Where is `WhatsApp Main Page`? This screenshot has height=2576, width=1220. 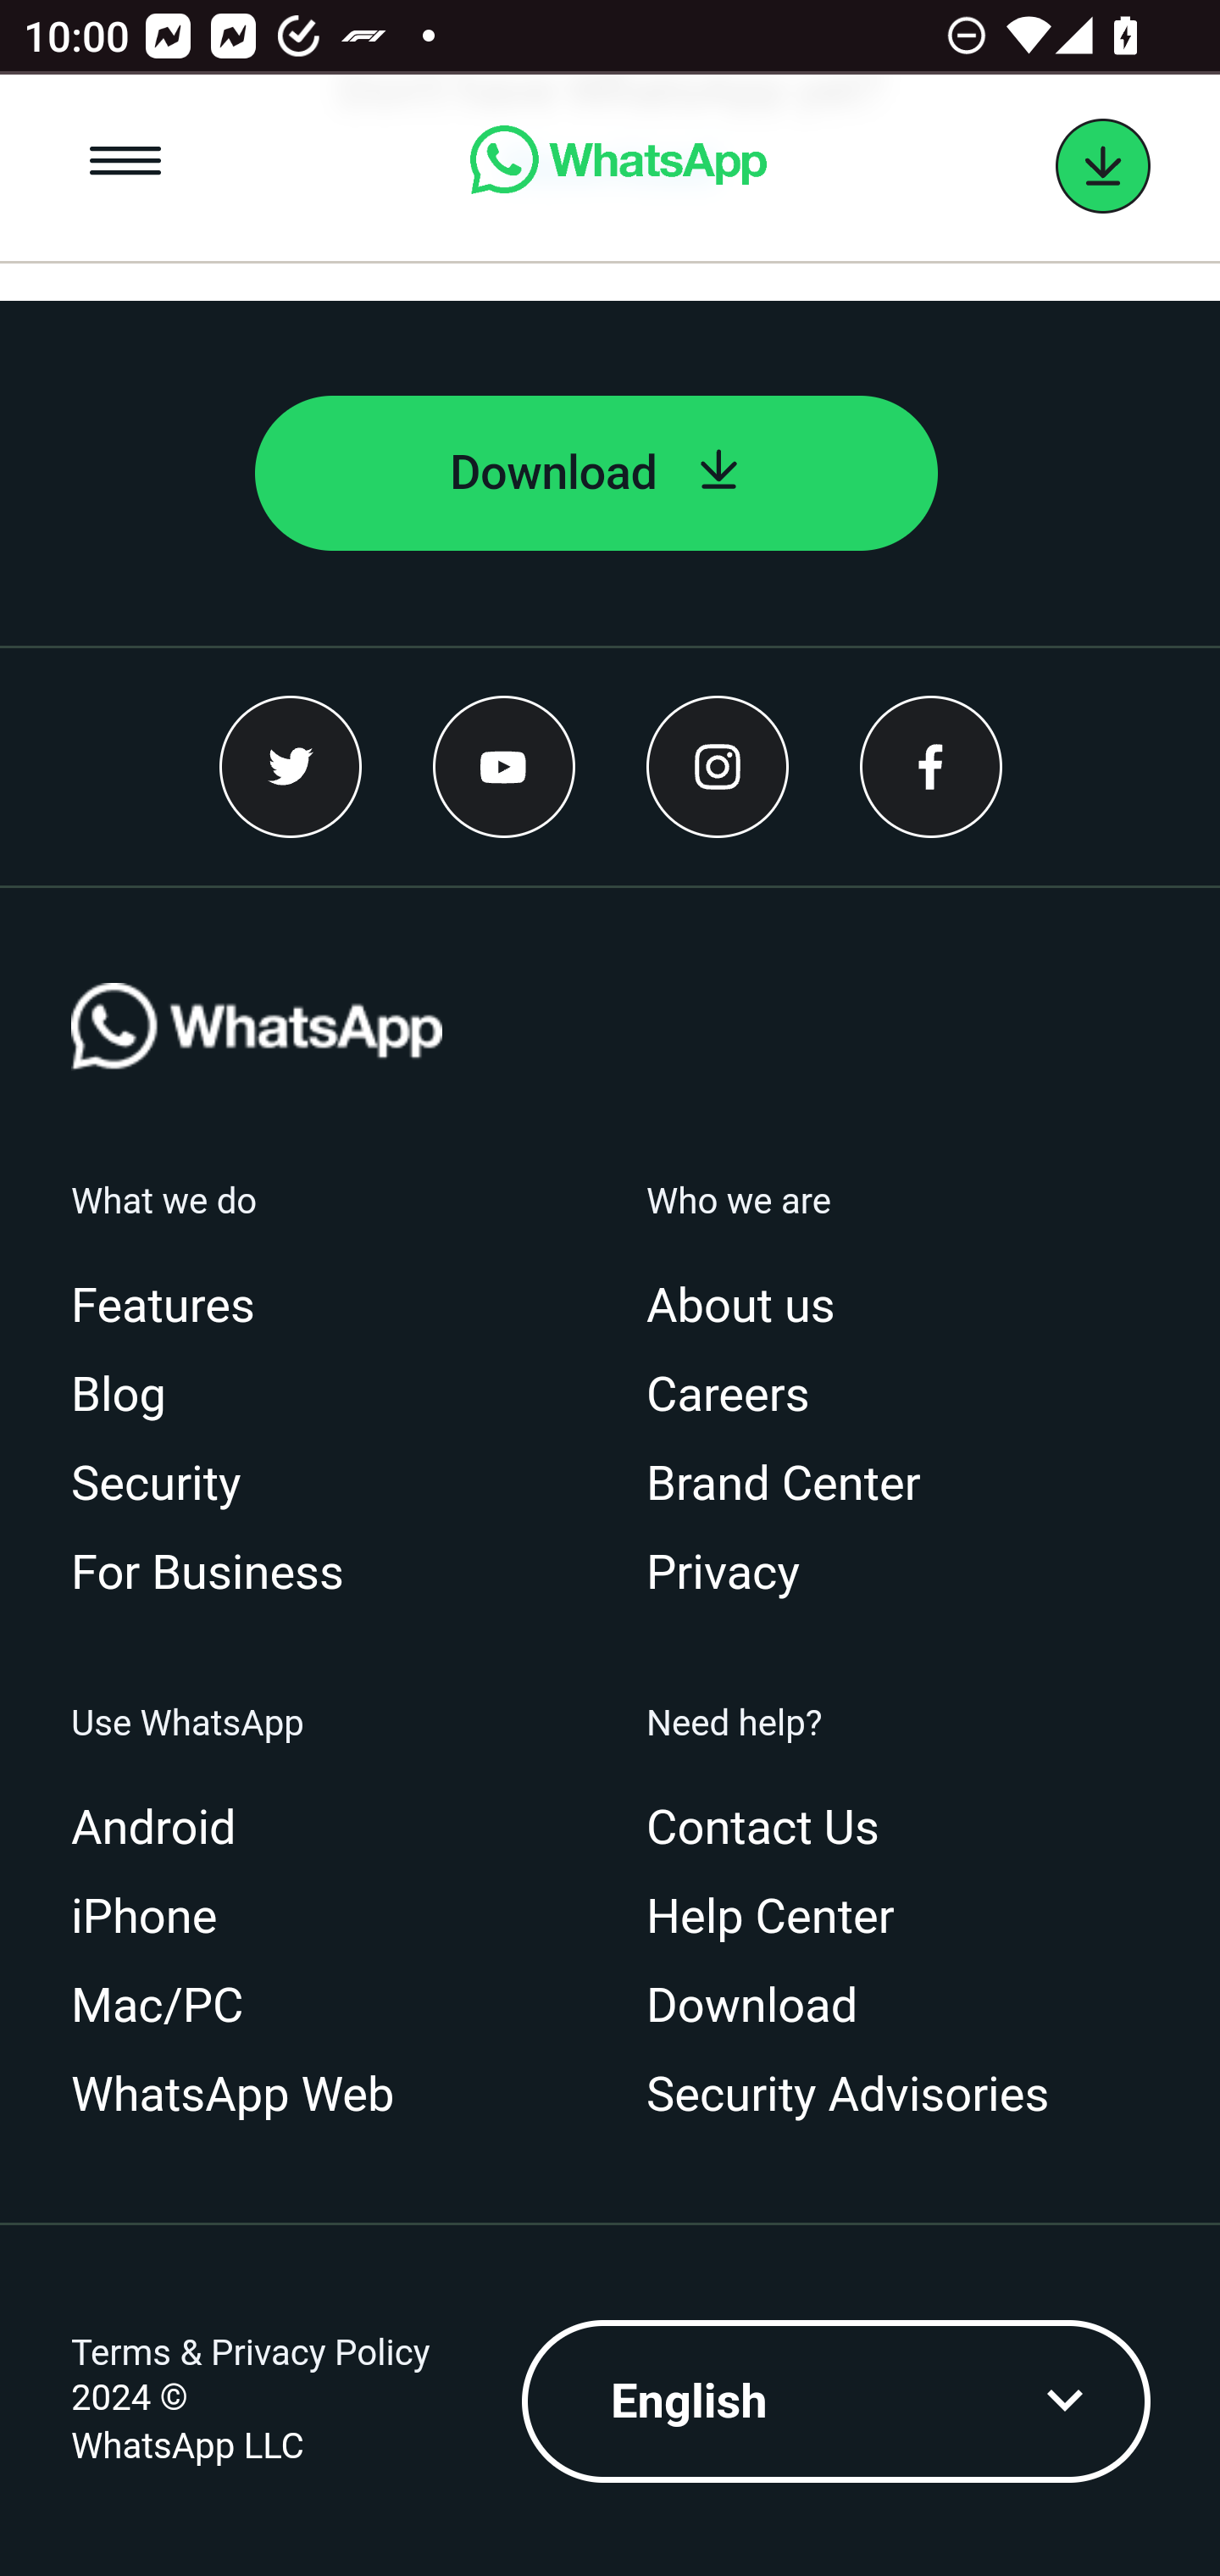
WhatsApp Main Page is located at coordinates (617, 167).